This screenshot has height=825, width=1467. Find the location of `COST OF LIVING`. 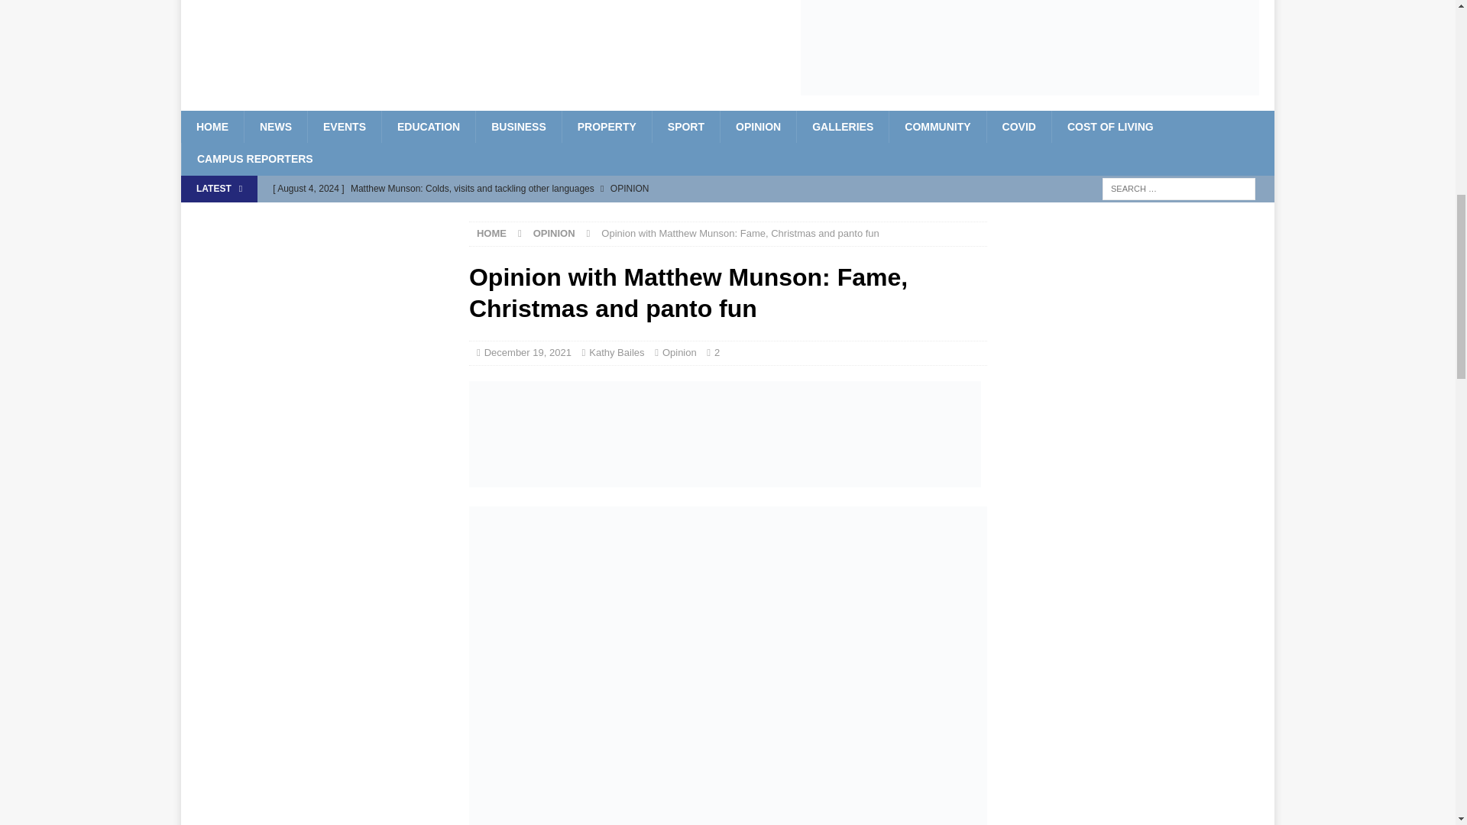

COST OF LIVING is located at coordinates (1110, 126).